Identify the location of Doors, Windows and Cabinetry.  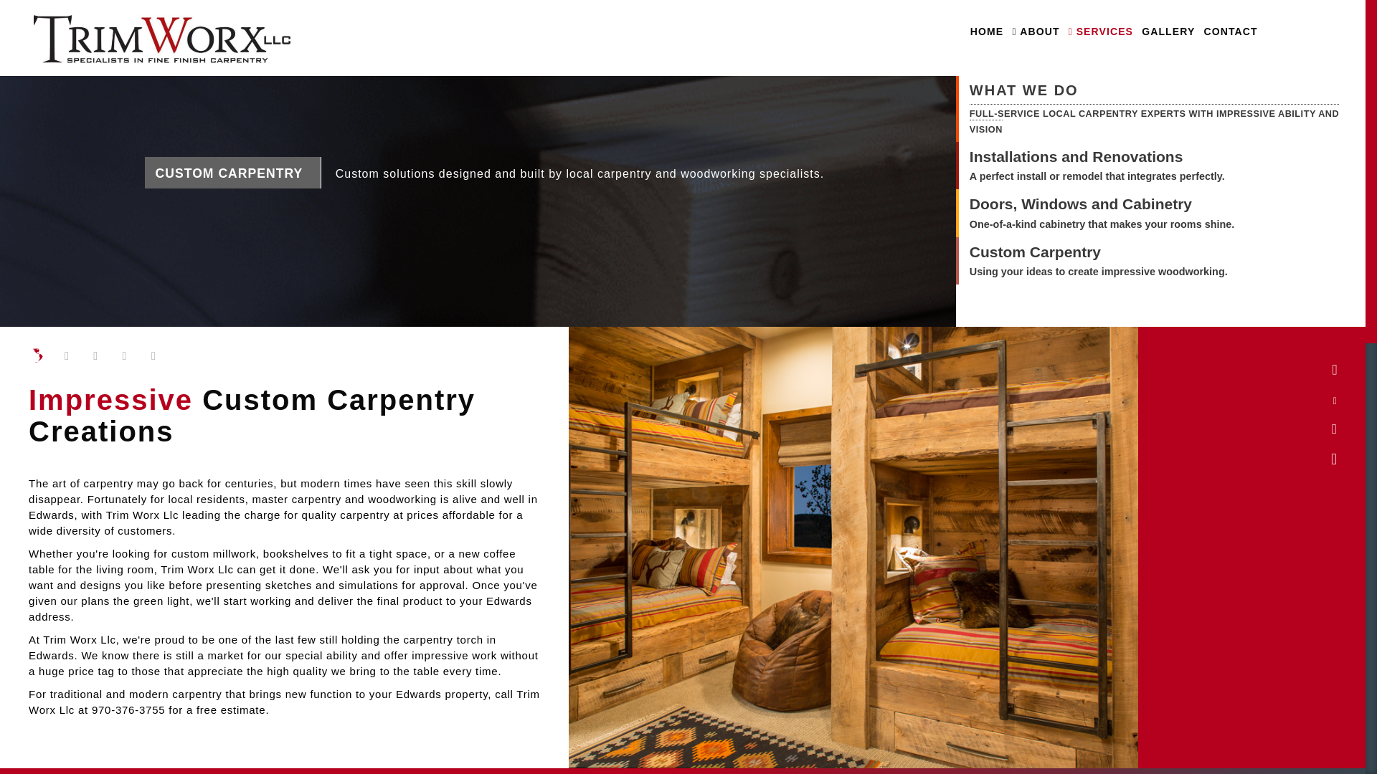
(1102, 204).